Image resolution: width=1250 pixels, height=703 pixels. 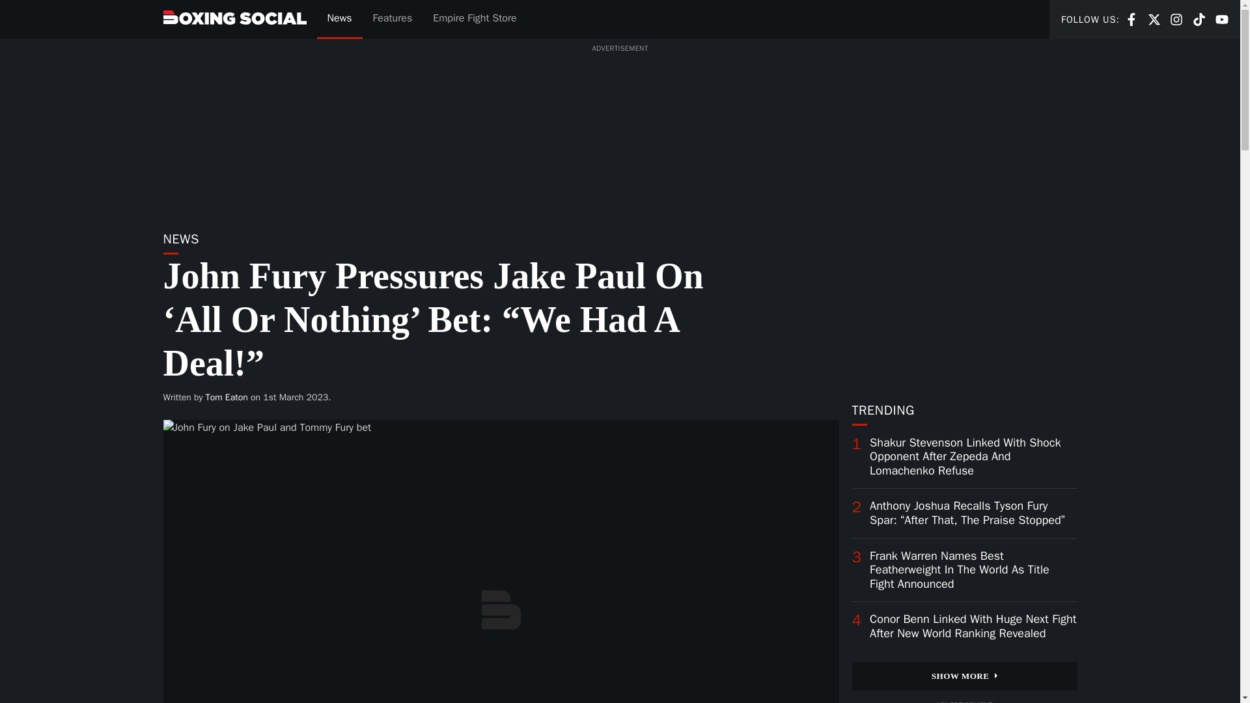 I want to click on News, so click(x=339, y=20).